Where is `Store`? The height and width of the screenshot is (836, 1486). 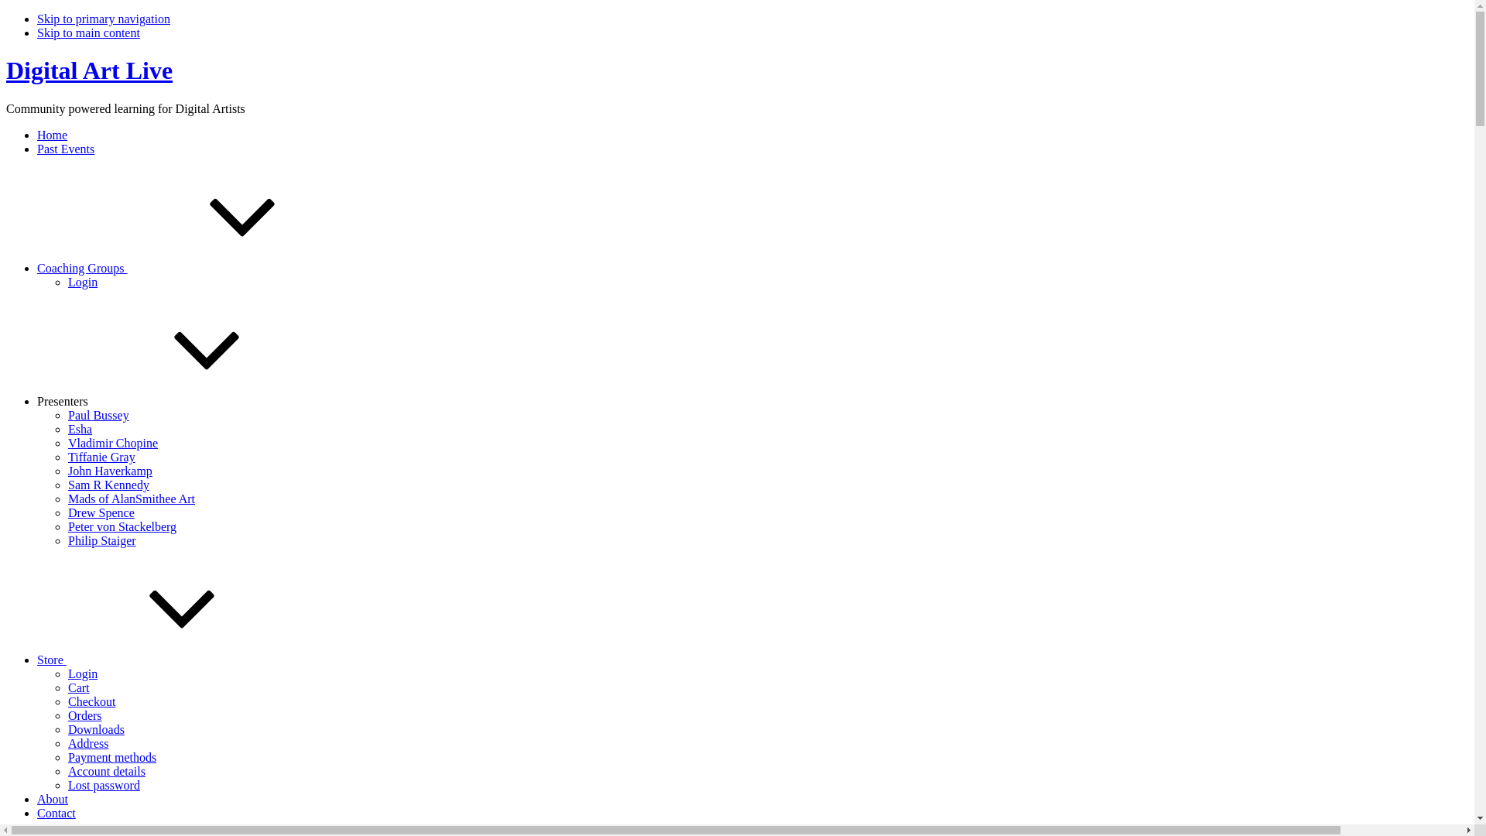 Store is located at coordinates (168, 660).